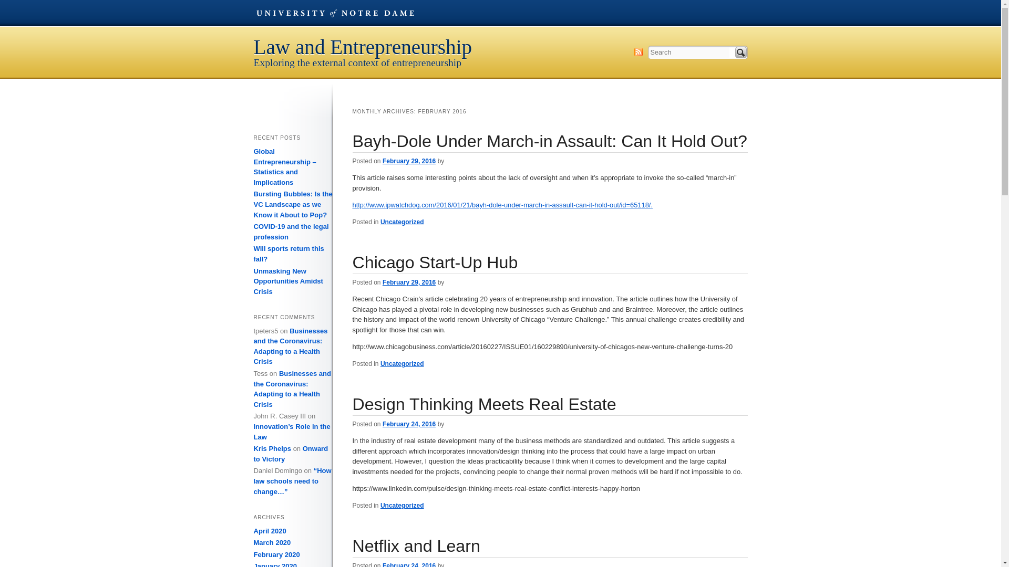  I want to click on Bayh-Dole Under March-in Assault: Can It Hold Out?, so click(549, 141).